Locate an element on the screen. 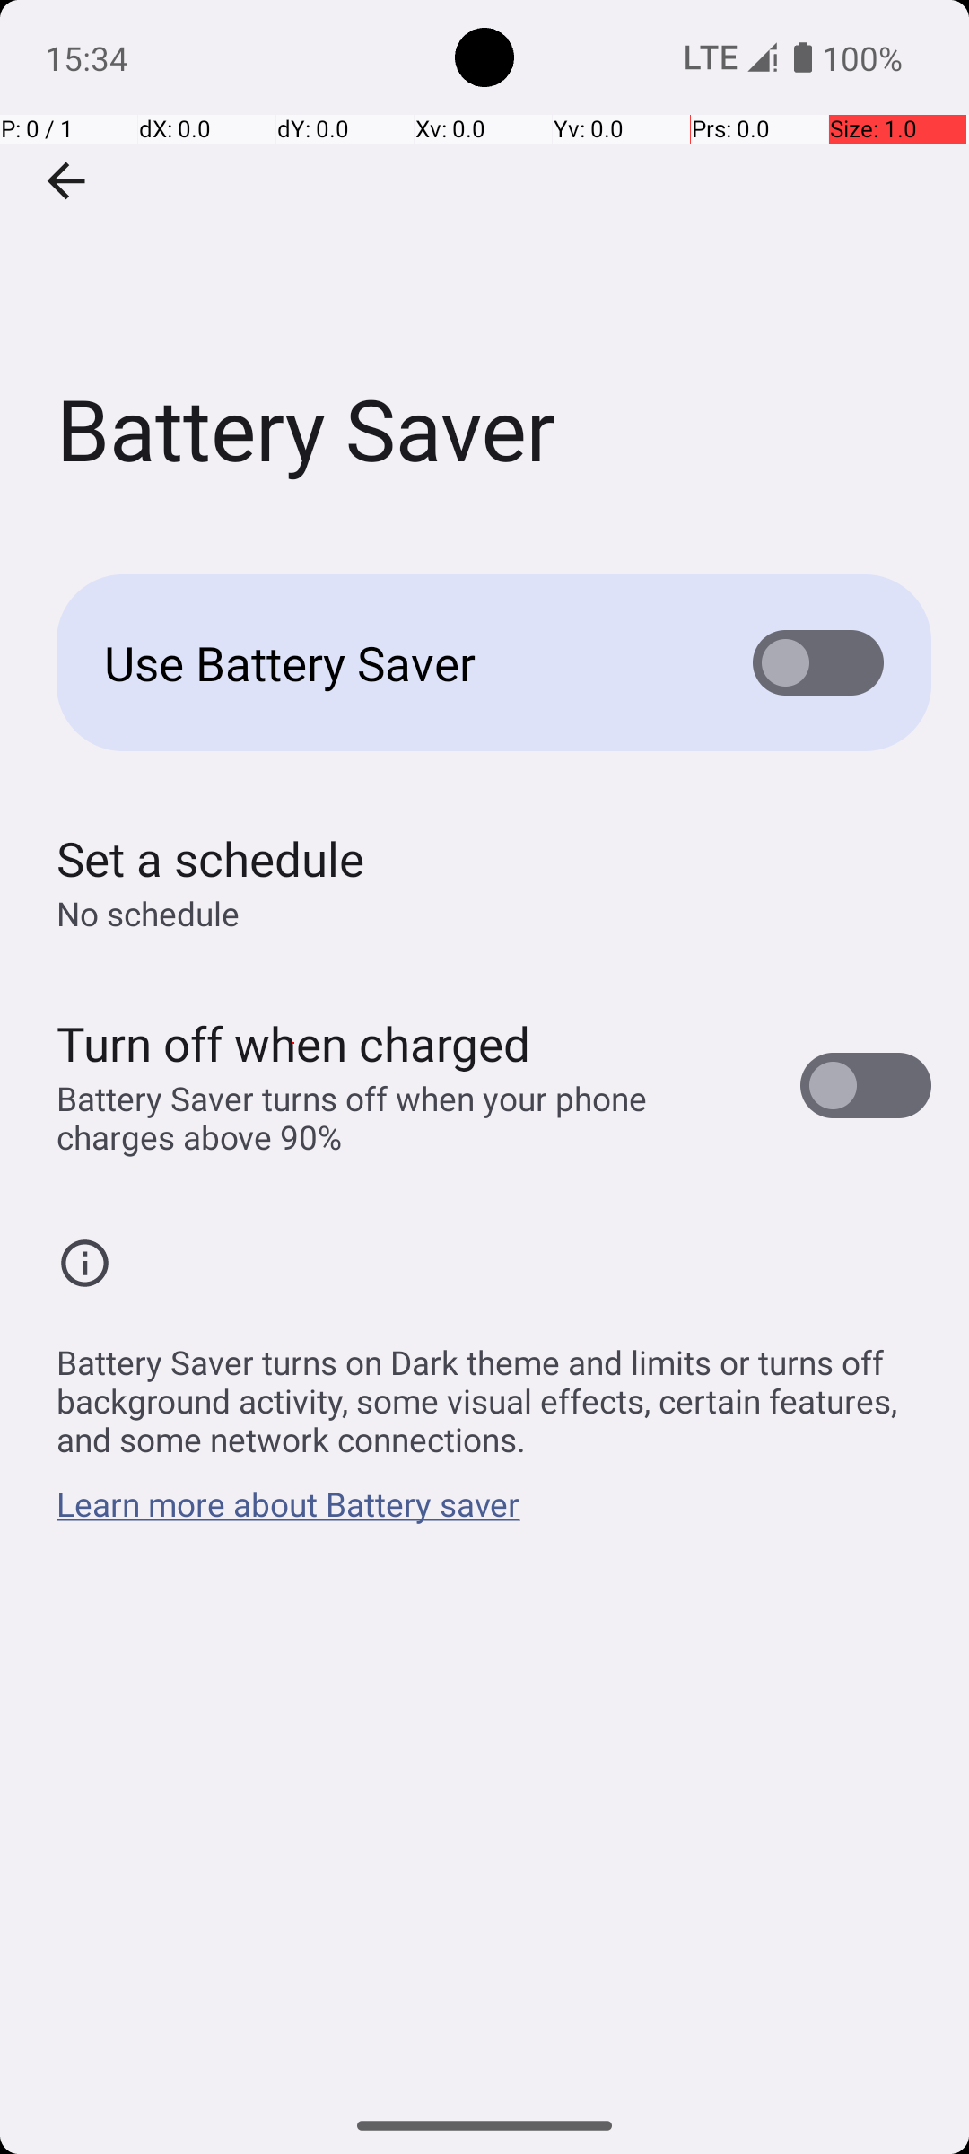 This screenshot has height=2154, width=969. Battery Saver turns on Dark theme and limits or turns off background activity, some visual effects, certain features, and some network connections. is located at coordinates (493, 1391).